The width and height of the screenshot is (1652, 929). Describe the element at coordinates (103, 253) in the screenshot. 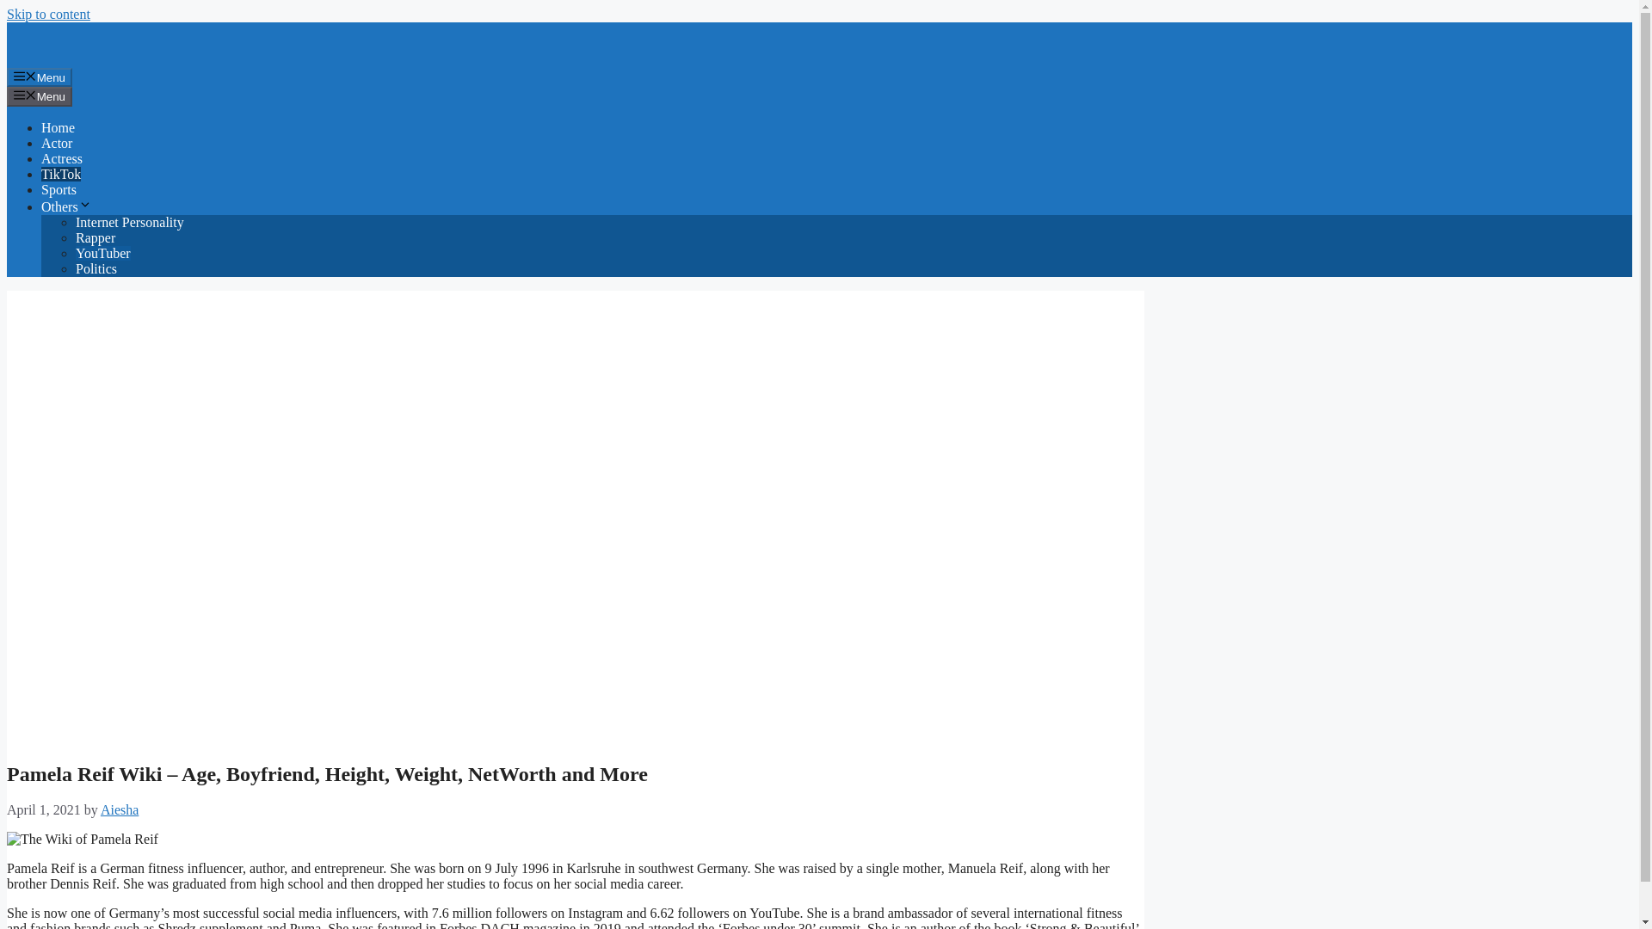

I see `YouTuber` at that location.